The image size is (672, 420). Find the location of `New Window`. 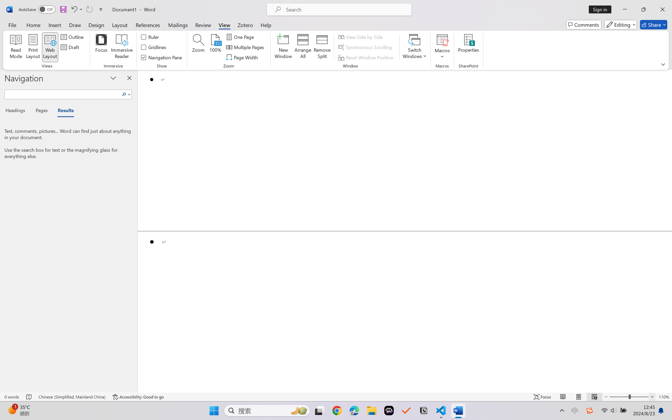

New Window is located at coordinates (283, 47).